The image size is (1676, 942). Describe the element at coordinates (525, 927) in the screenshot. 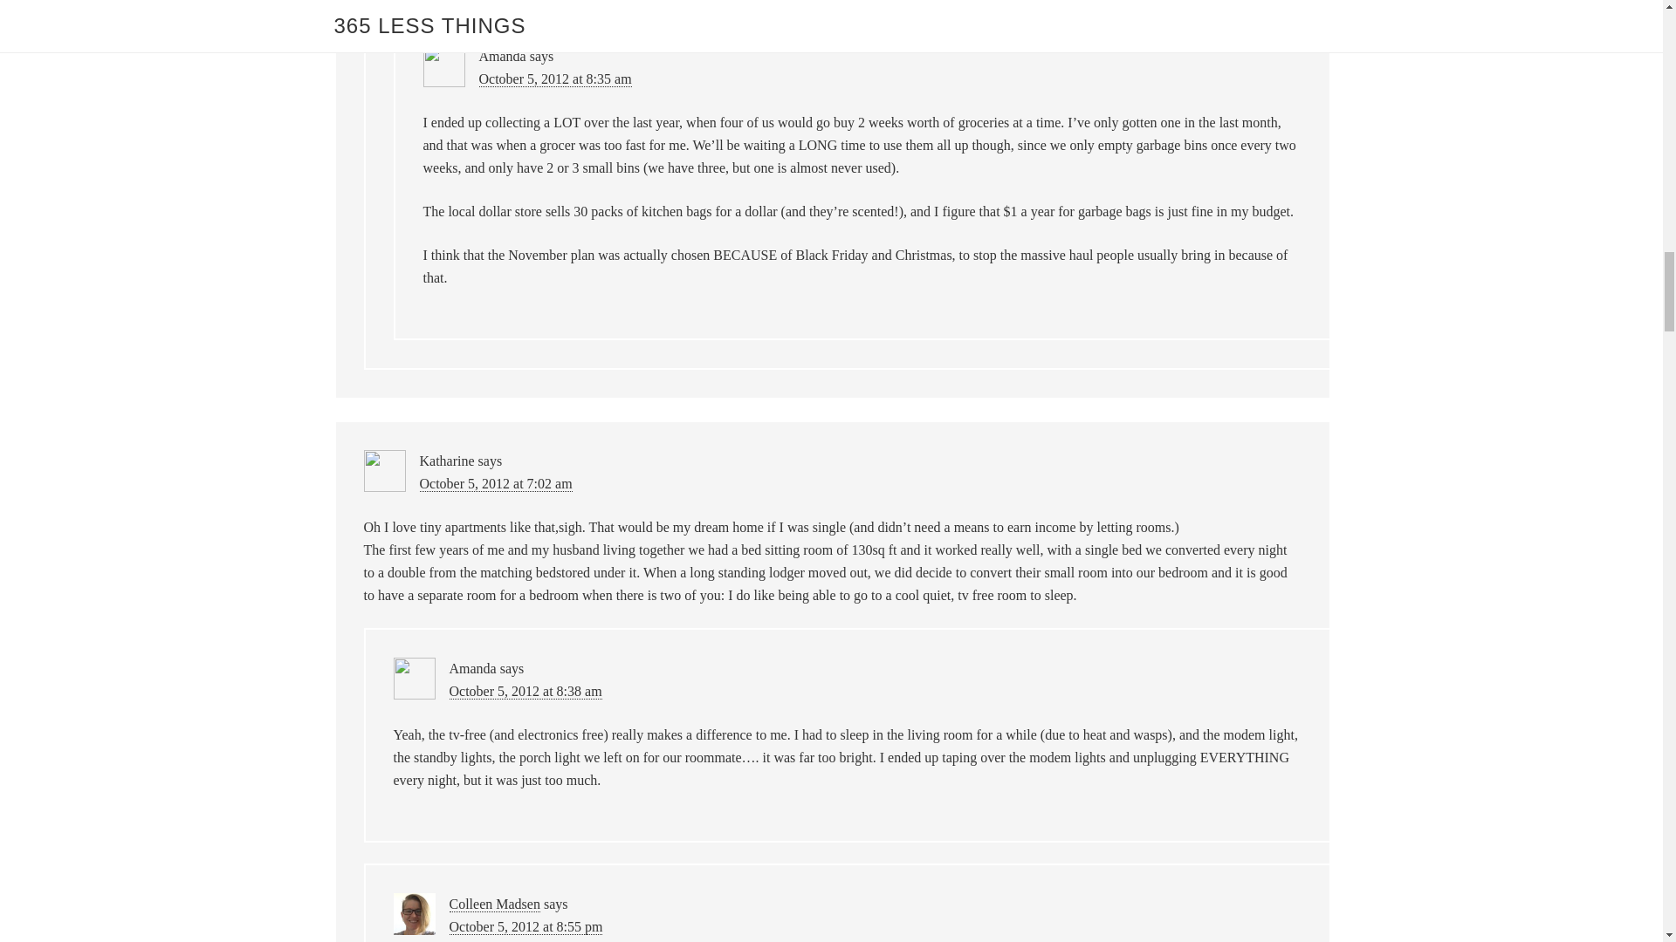

I see `October 5, 2012 at 8:55 pm` at that location.